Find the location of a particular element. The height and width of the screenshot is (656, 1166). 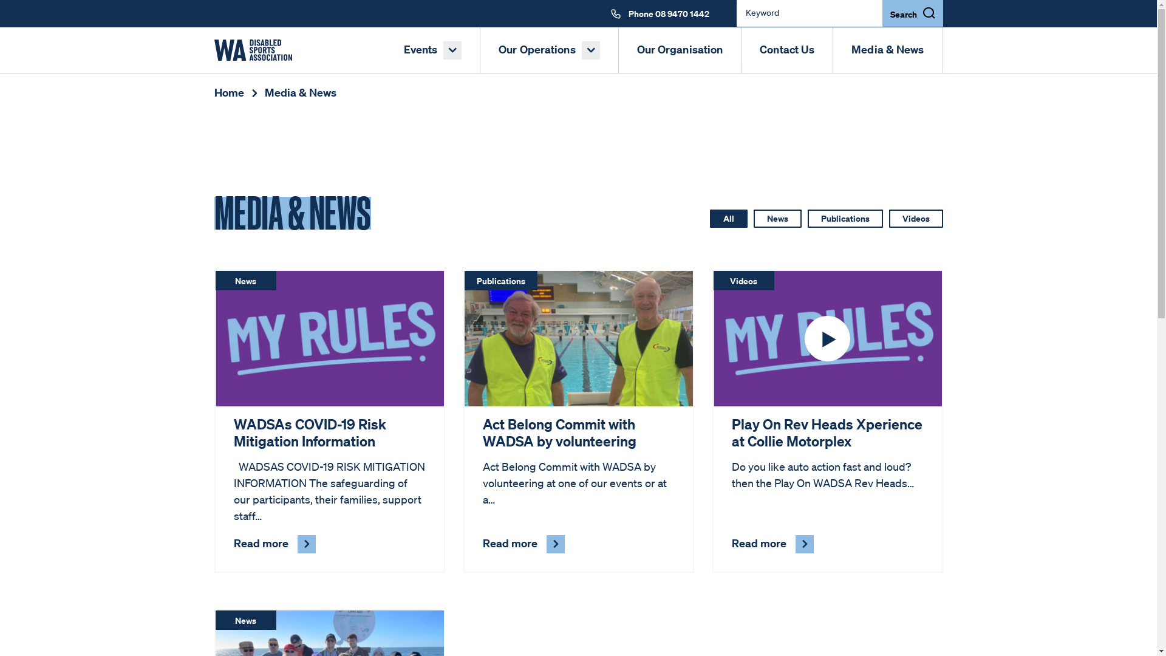

Videos is located at coordinates (916, 219).